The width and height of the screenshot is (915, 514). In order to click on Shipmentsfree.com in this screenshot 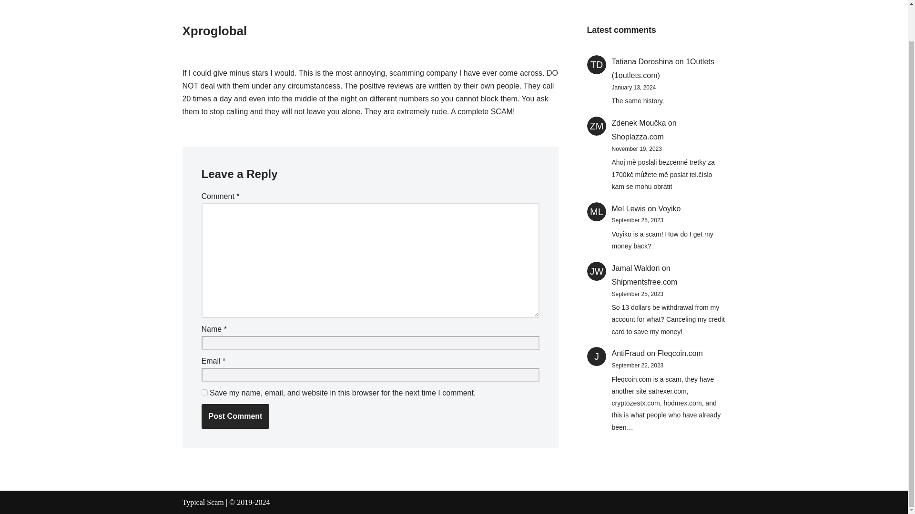, I will do `click(645, 282)`.